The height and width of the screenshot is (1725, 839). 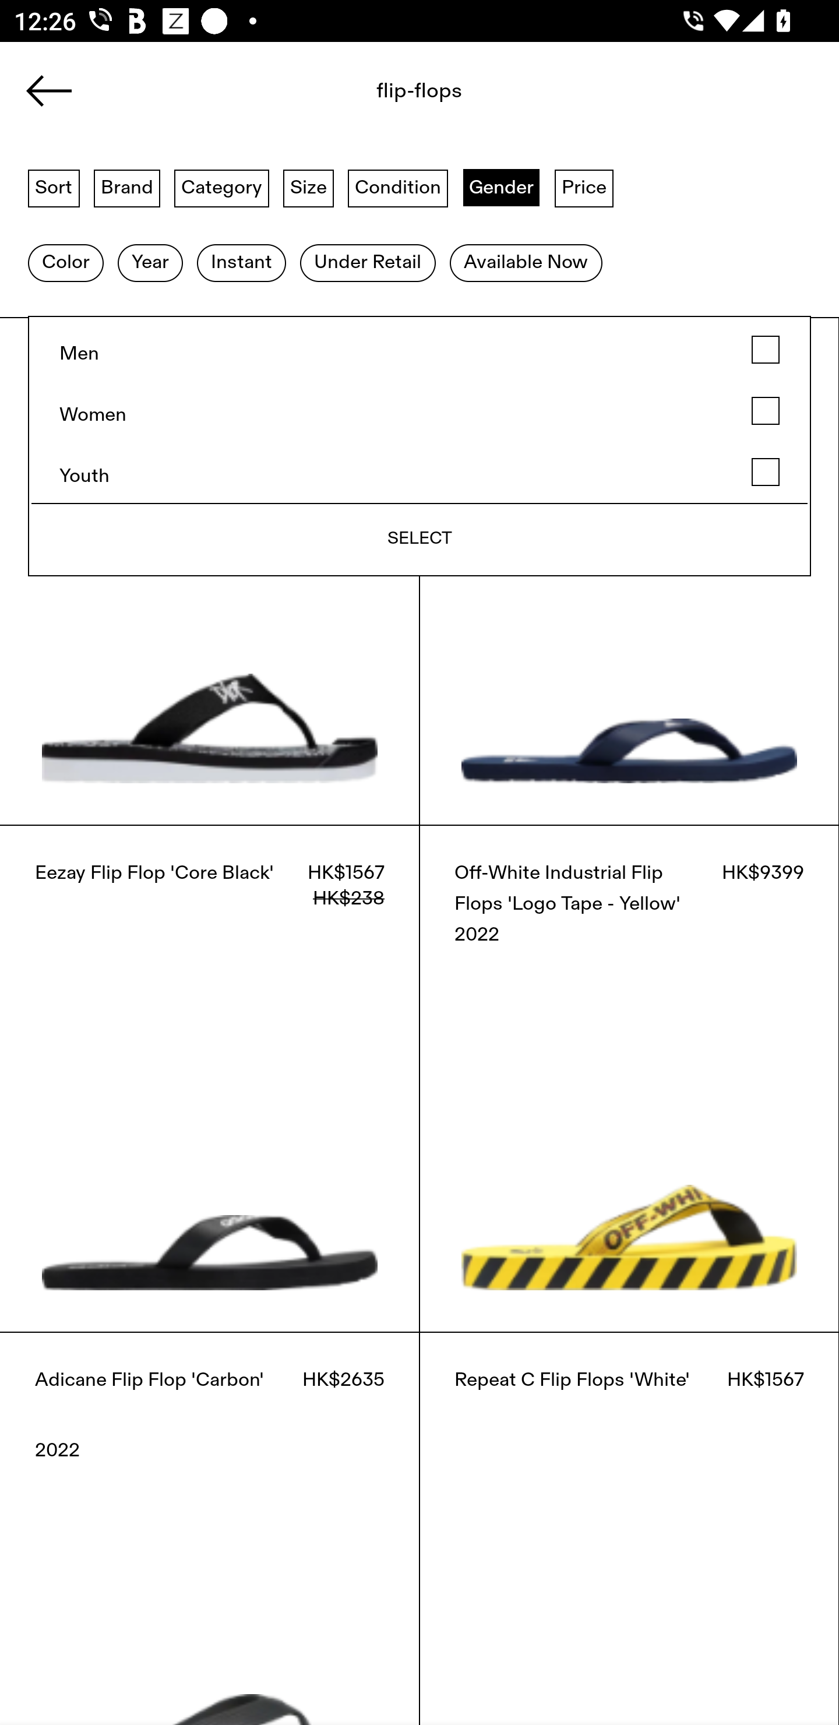 What do you see at coordinates (501, 187) in the screenshot?
I see `Gender` at bounding box center [501, 187].